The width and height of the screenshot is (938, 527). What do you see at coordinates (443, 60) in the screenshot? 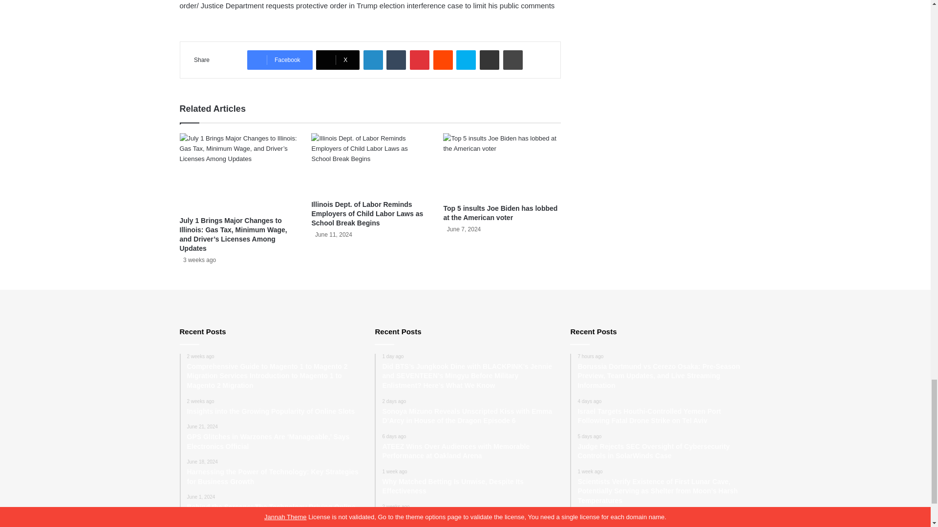
I see `Reddit` at bounding box center [443, 60].